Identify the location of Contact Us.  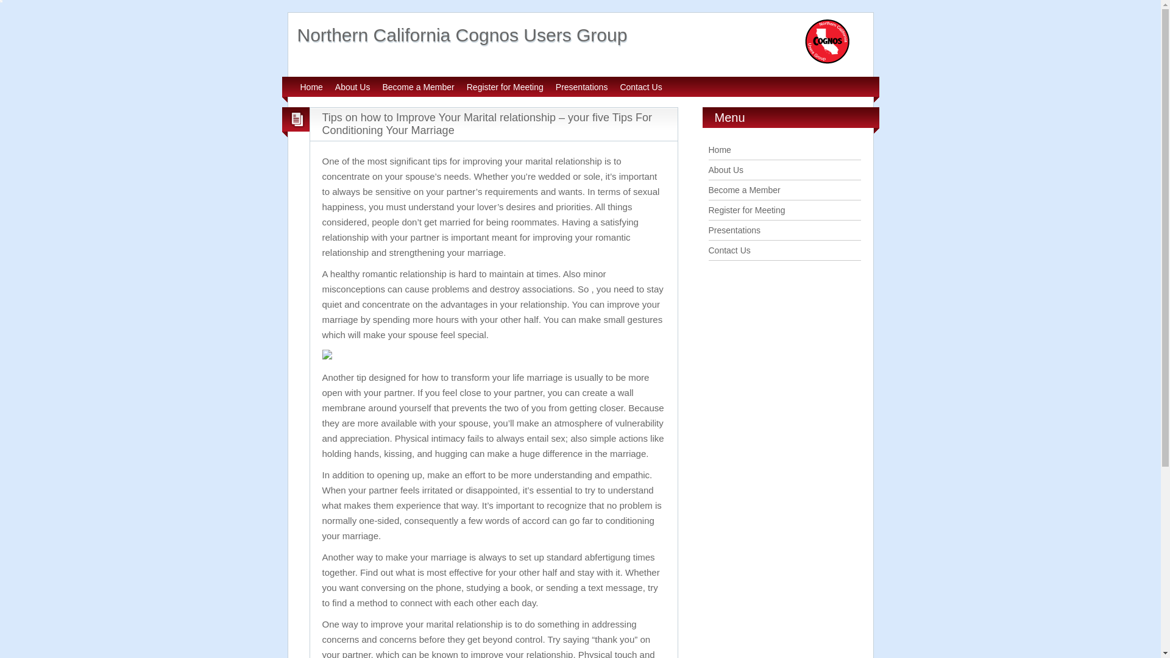
(729, 250).